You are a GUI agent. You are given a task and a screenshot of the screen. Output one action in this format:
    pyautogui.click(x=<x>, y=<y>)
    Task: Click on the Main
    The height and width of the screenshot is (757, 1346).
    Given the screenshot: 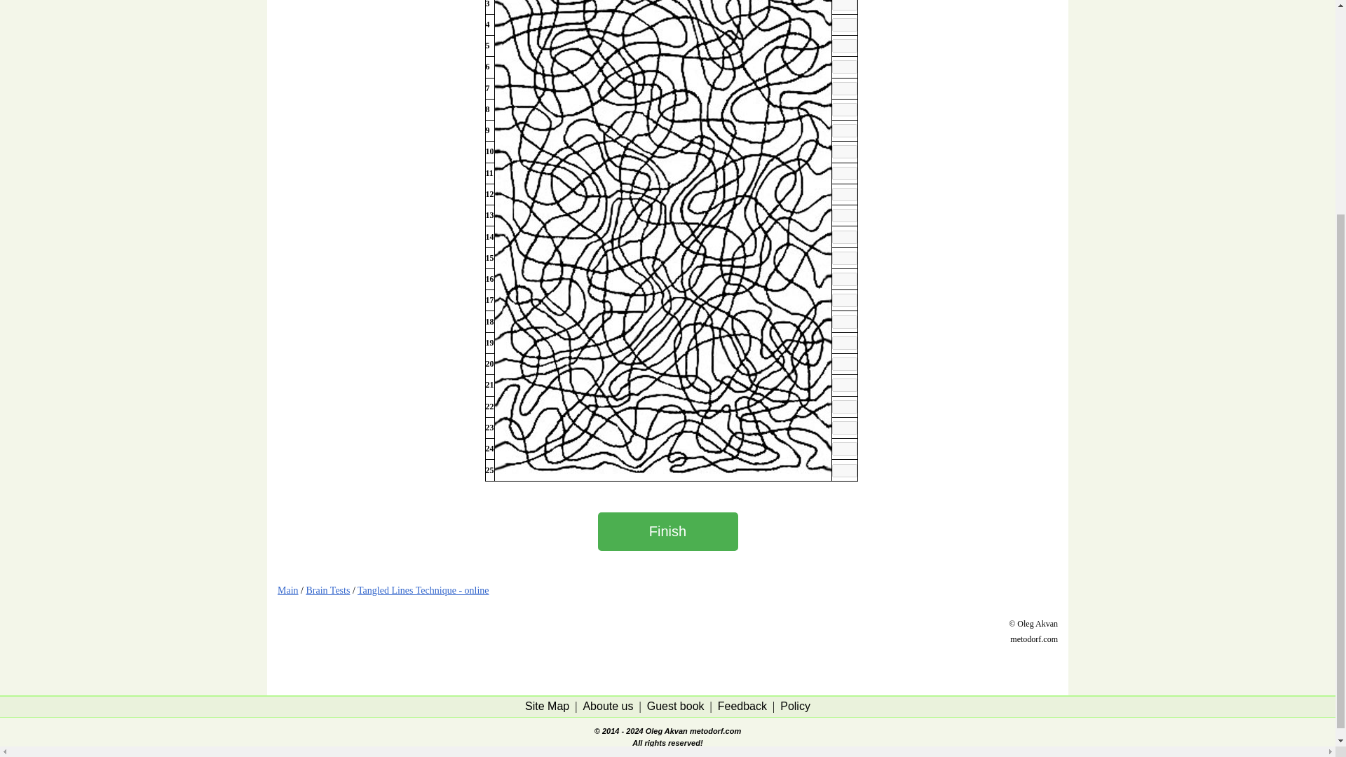 What is the action you would take?
    pyautogui.click(x=287, y=590)
    